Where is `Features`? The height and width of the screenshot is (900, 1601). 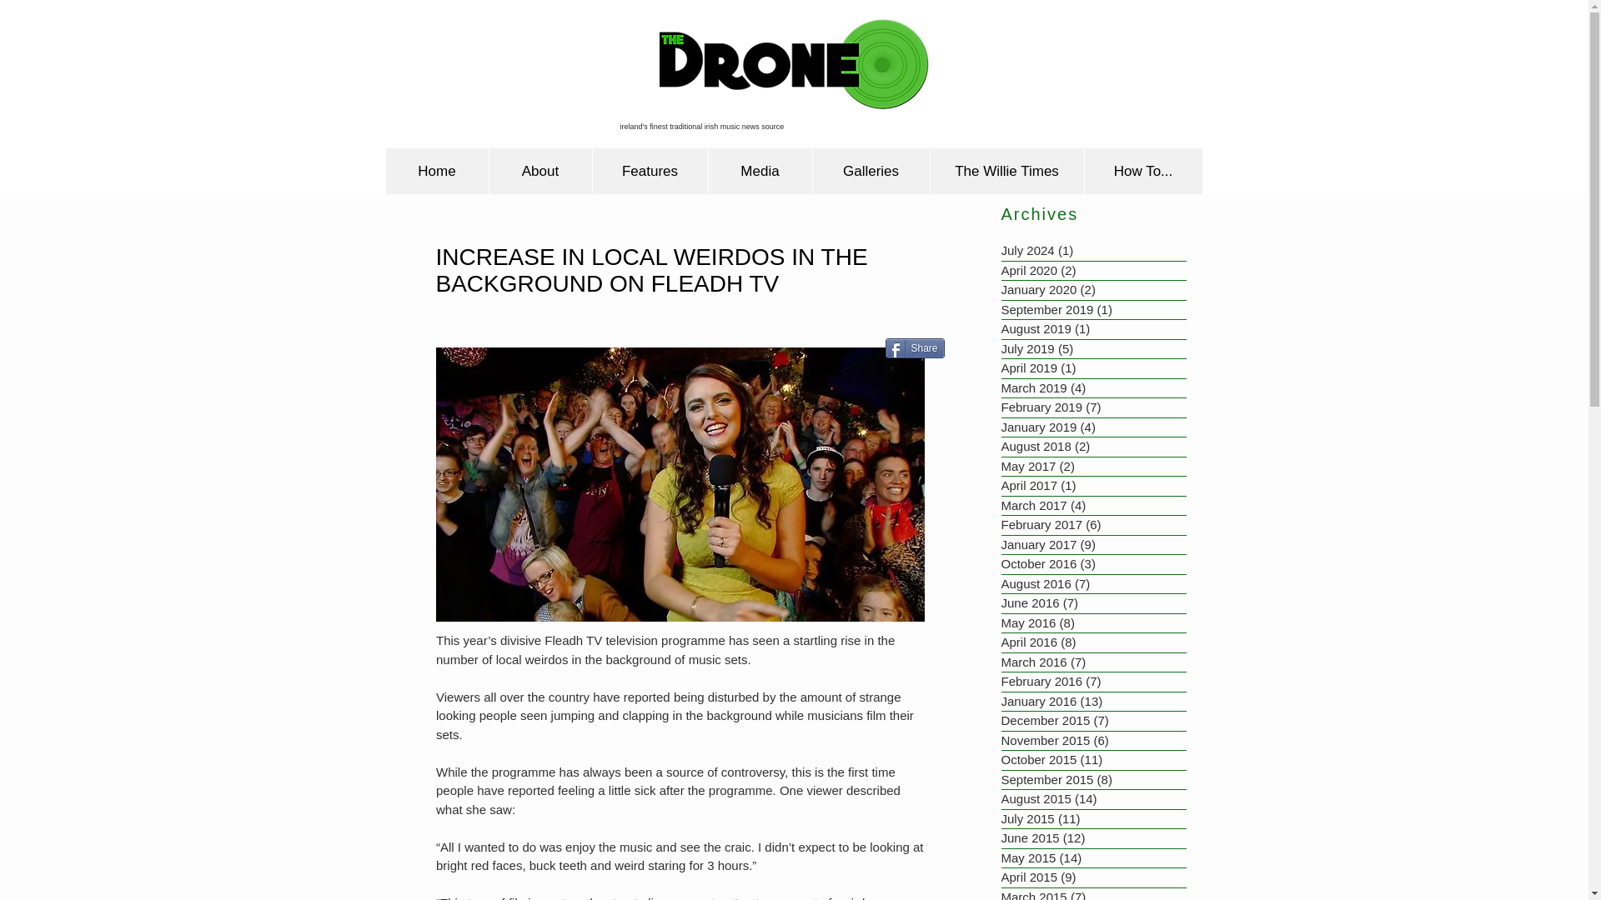
Features is located at coordinates (650, 172).